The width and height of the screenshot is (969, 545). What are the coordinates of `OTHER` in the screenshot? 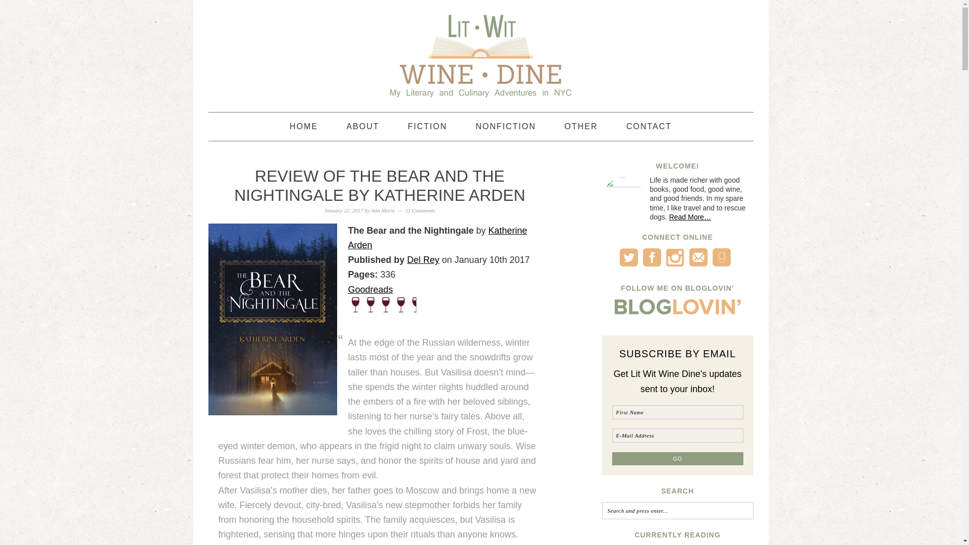 It's located at (580, 126).